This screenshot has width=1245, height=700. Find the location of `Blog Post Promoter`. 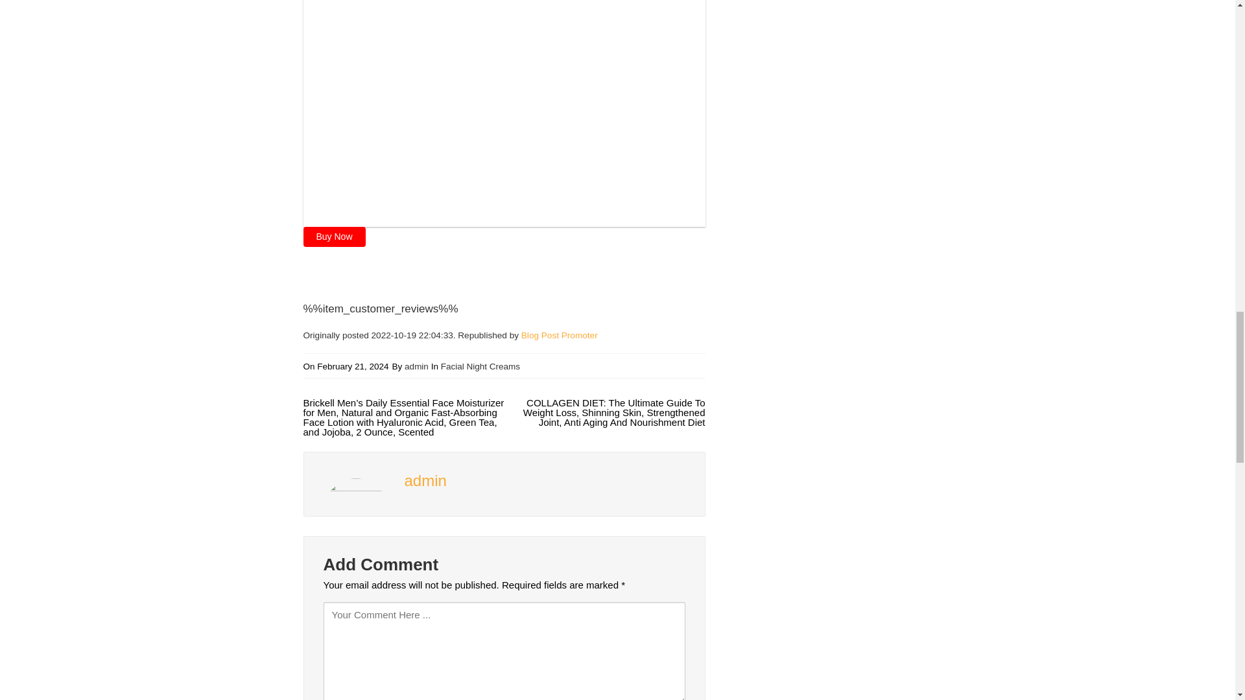

Blog Post Promoter is located at coordinates (559, 334).